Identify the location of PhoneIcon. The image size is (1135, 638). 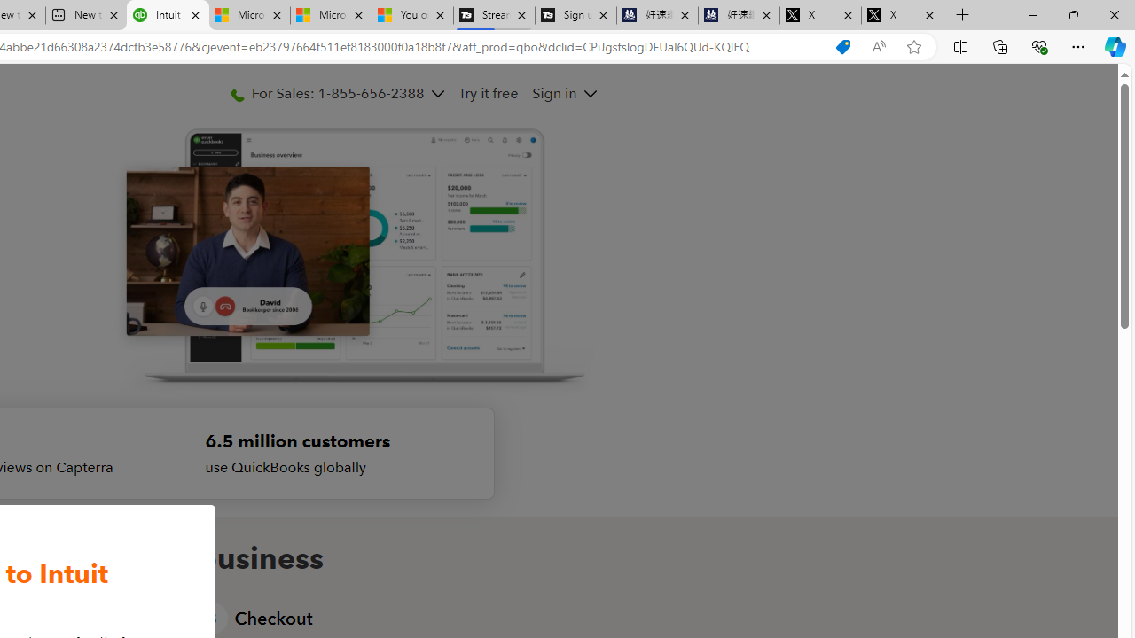
(237, 96).